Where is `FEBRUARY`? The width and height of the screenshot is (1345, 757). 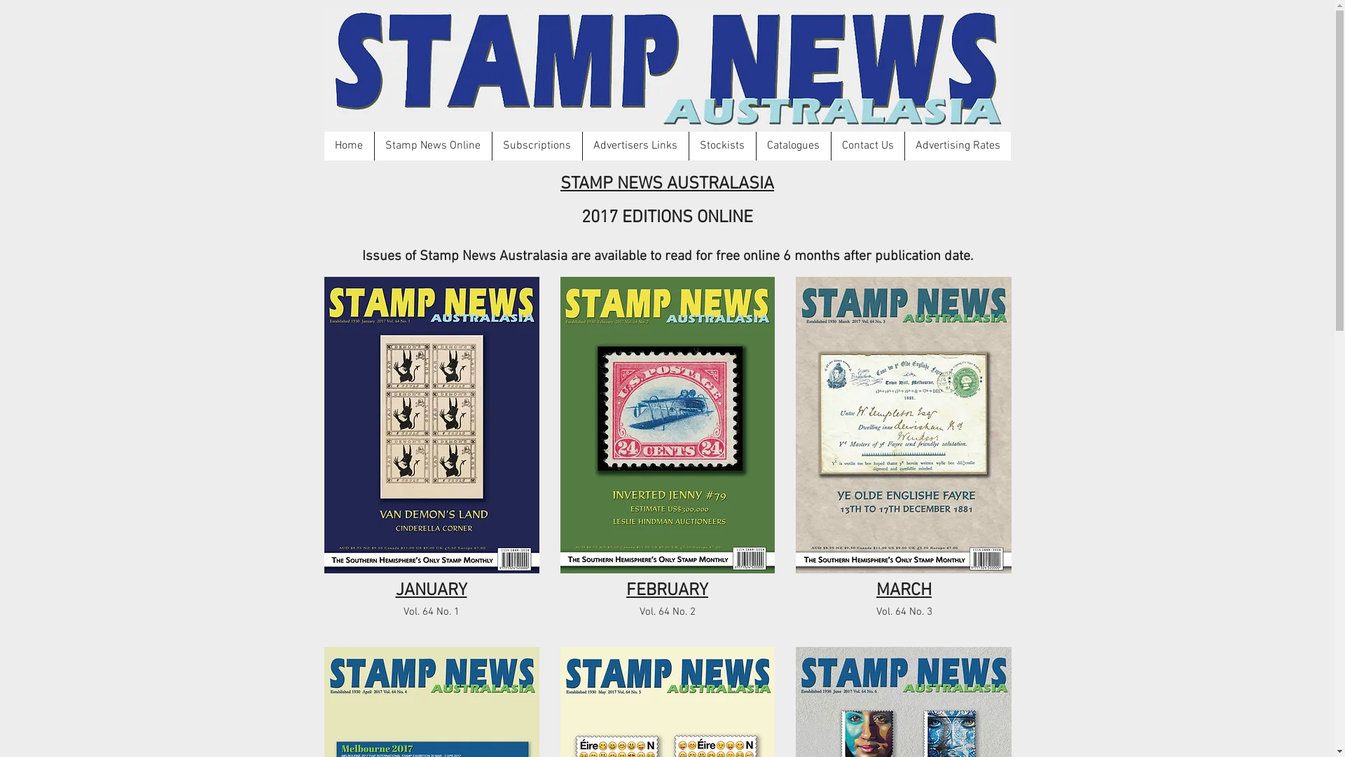
FEBRUARY is located at coordinates (667, 591).